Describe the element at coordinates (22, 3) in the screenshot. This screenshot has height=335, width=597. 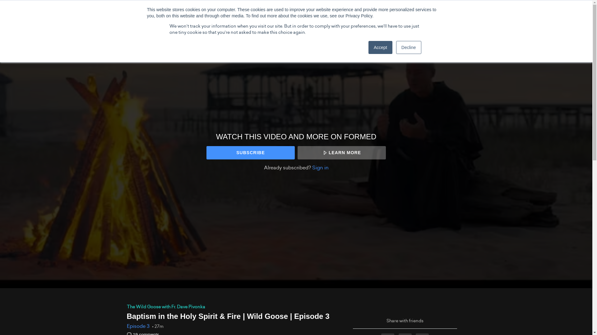
I see `Skip to main content` at that location.